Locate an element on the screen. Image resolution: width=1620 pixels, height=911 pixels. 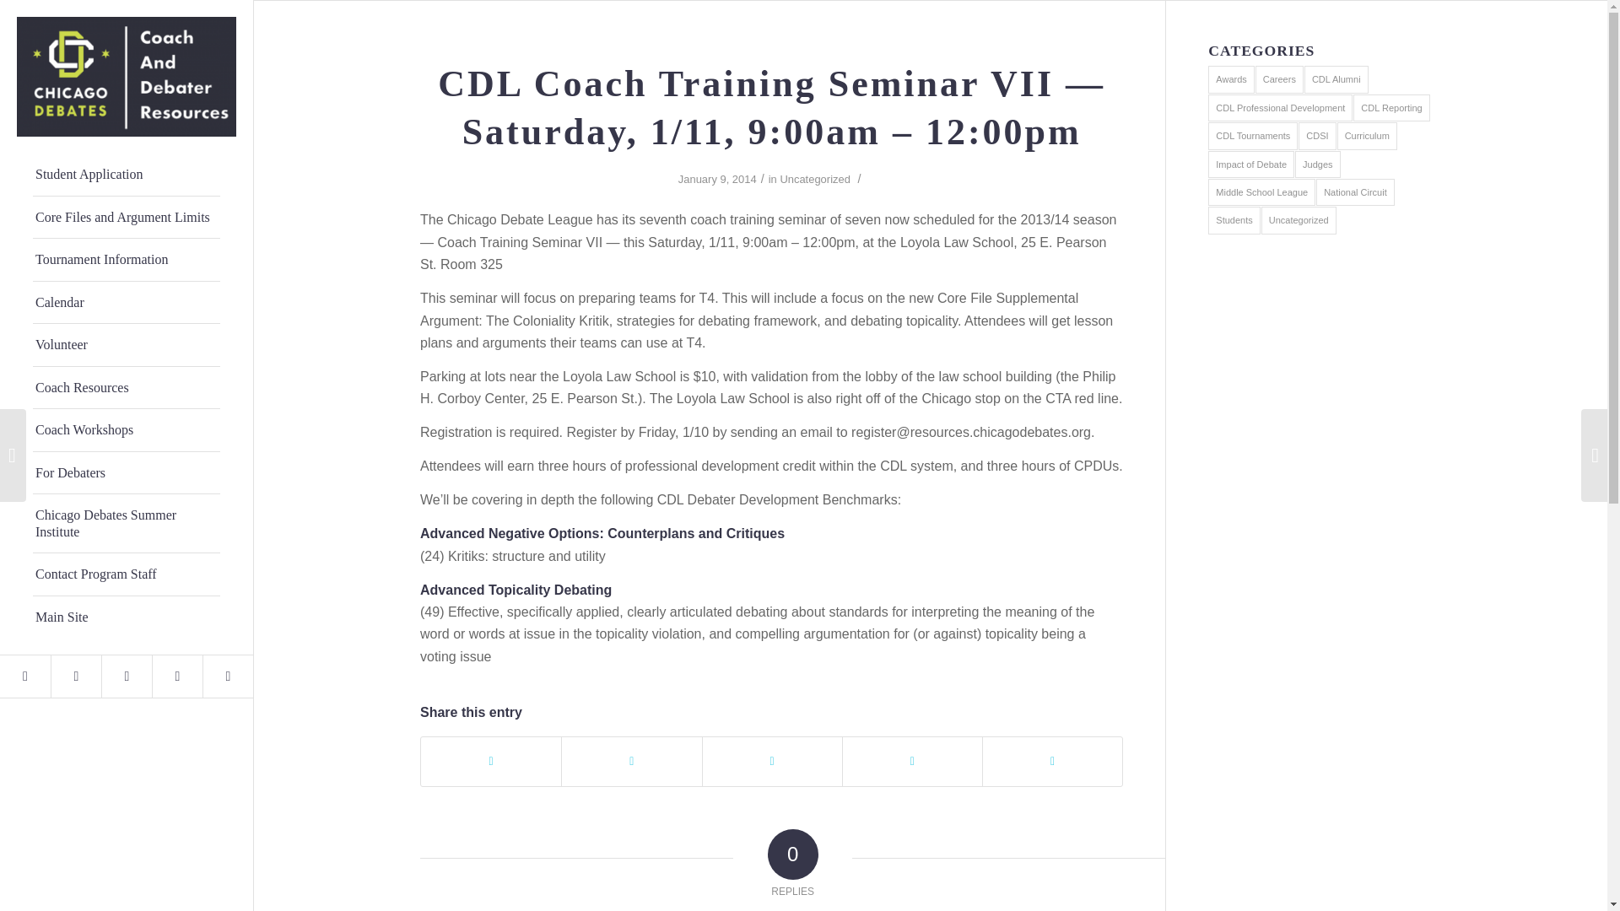
CDL Reporting is located at coordinates (1390, 108).